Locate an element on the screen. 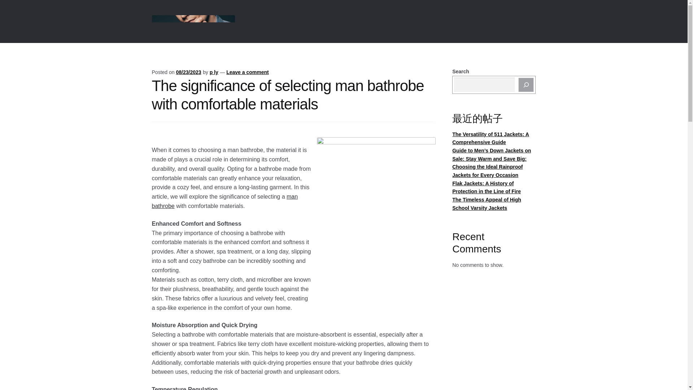  Leave a comment is located at coordinates (248, 72).